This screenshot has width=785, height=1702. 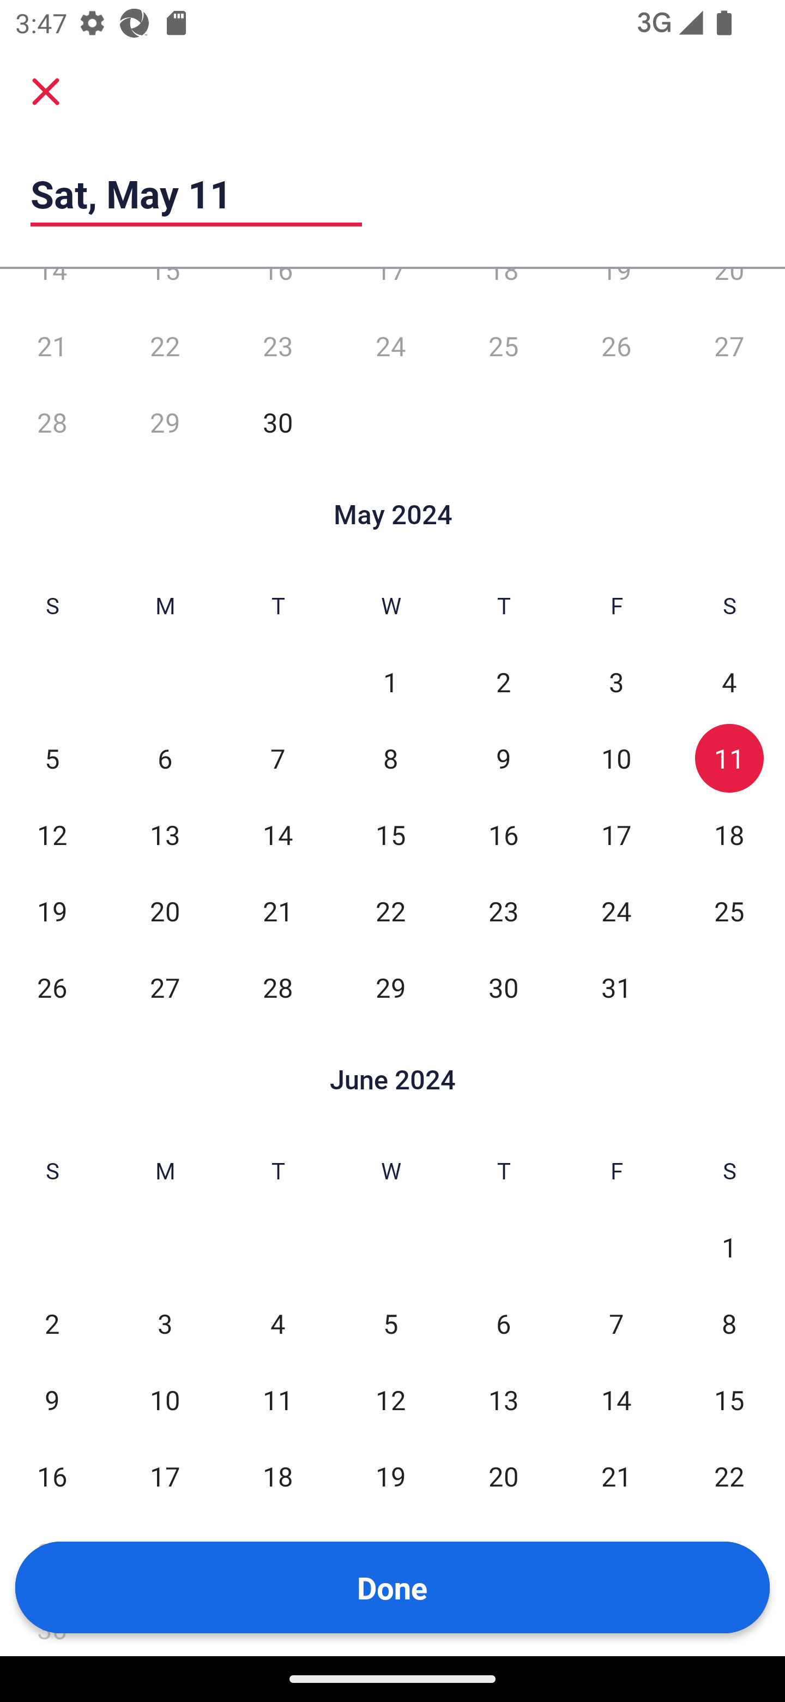 What do you see at coordinates (52, 911) in the screenshot?
I see `19 Sun, May 19, Not Selected` at bounding box center [52, 911].